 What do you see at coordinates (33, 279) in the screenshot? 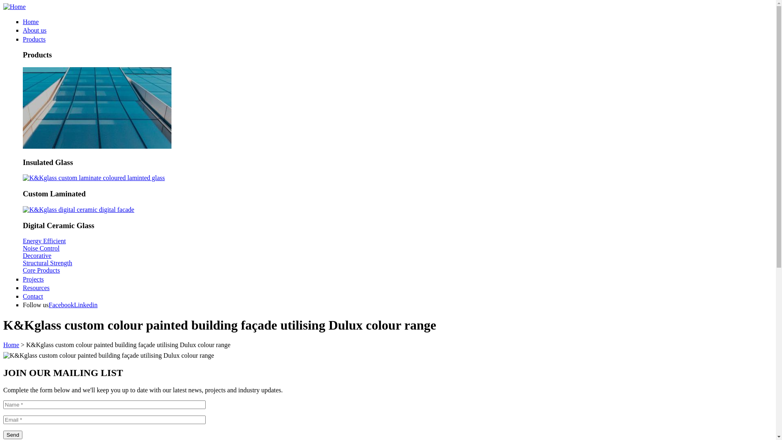
I see `Projects` at bounding box center [33, 279].